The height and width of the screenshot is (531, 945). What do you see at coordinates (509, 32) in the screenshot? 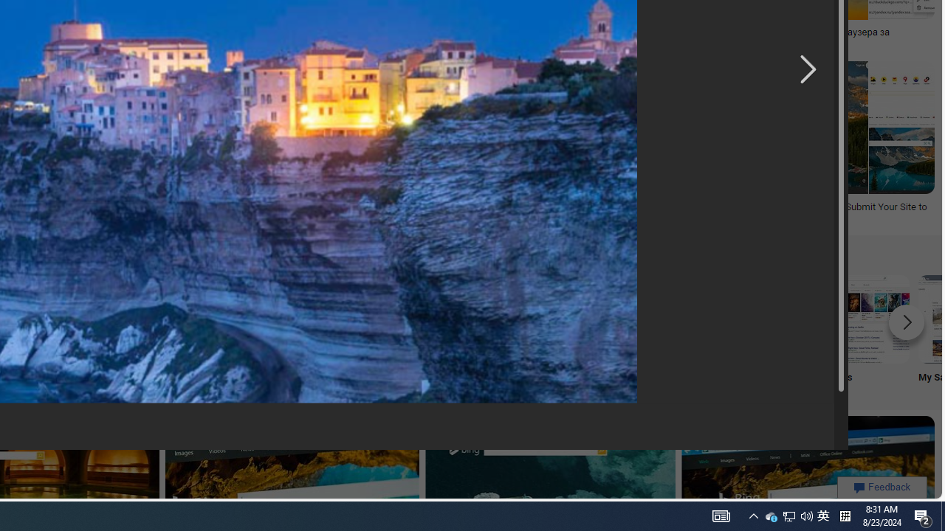
I see `Bing Can Now Search for Any Object in an Image` at bounding box center [509, 32].